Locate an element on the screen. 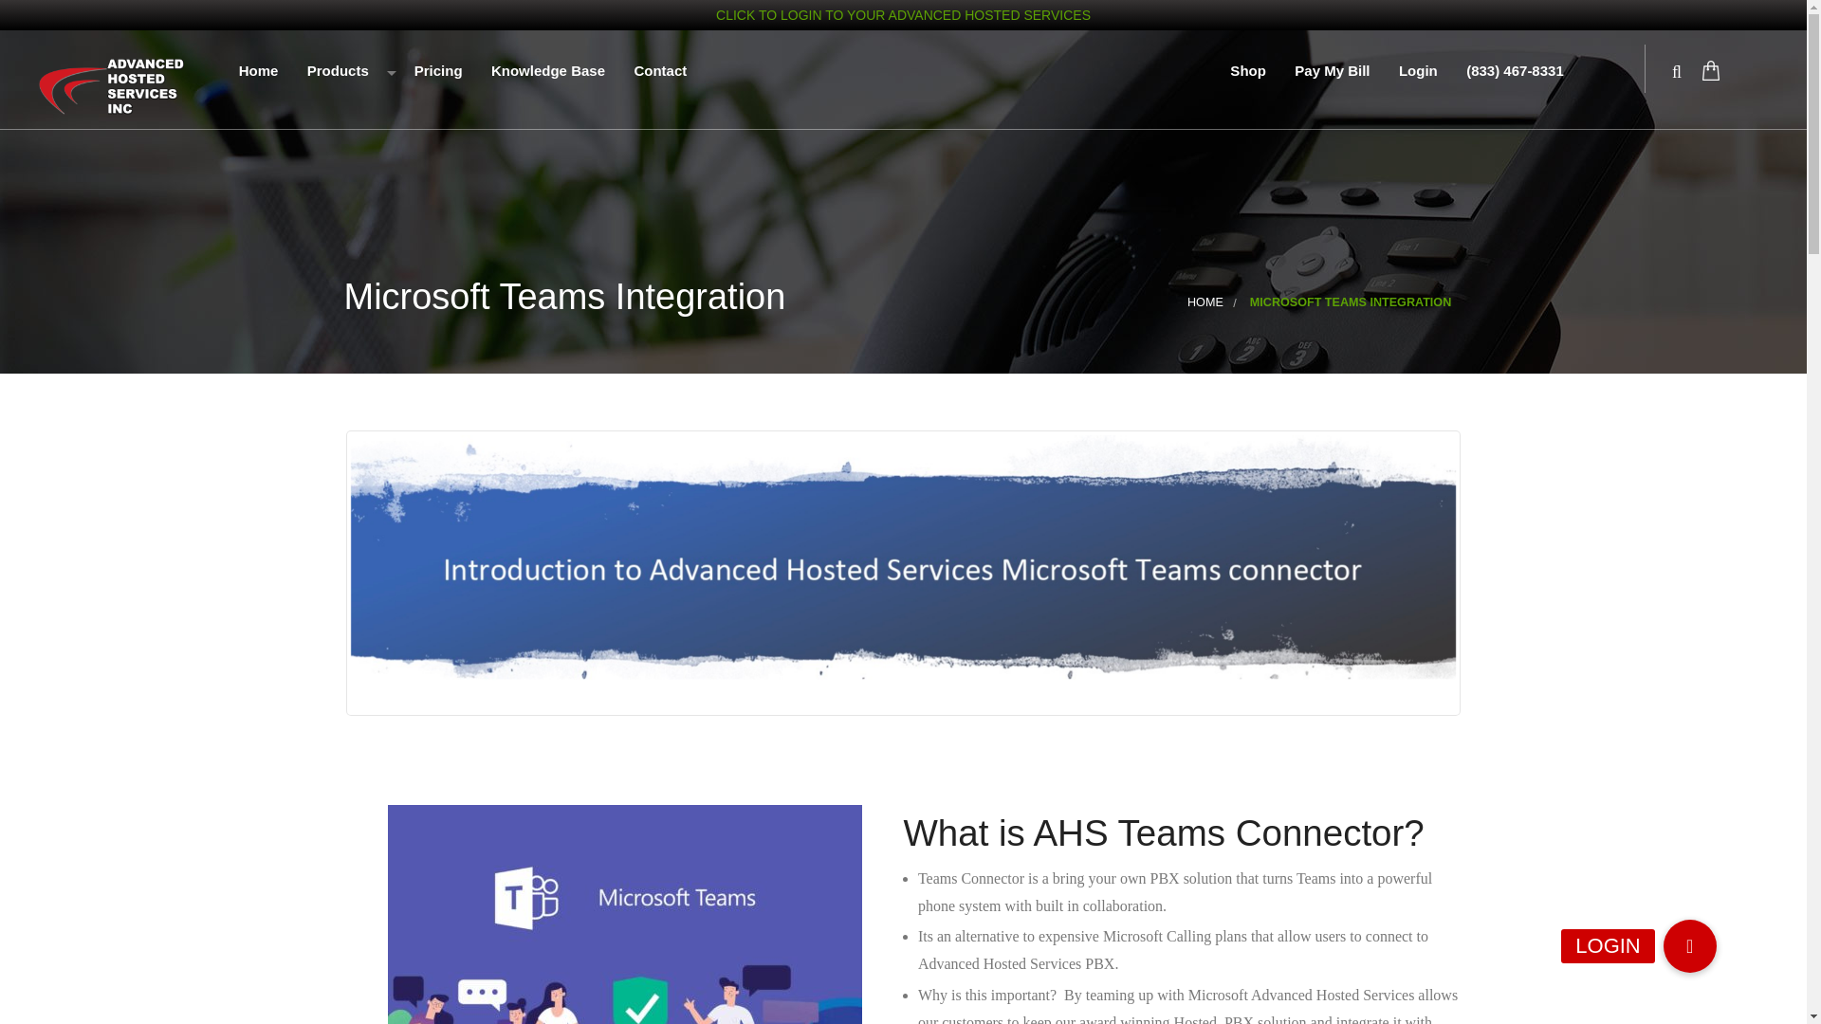 Image resolution: width=1821 pixels, height=1024 pixels. Pricing is located at coordinates (434, 74).